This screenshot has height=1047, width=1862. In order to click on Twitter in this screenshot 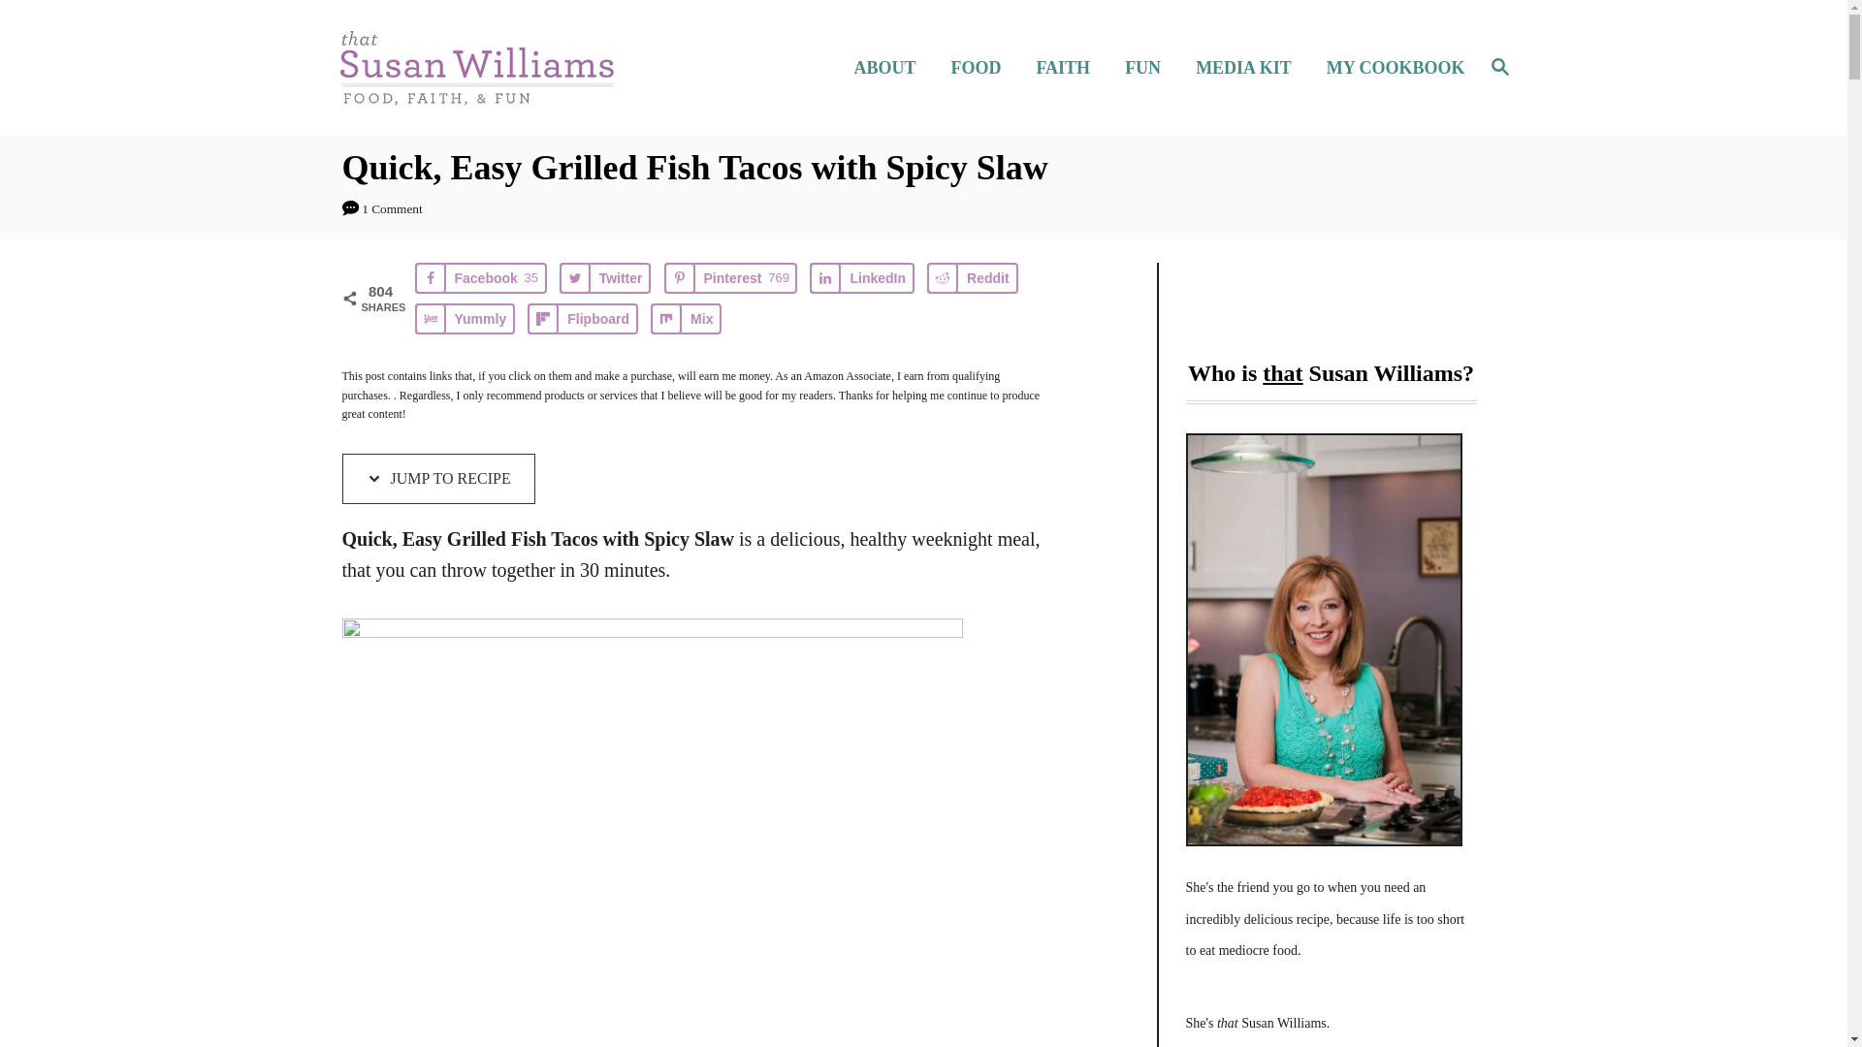, I will do `click(973, 278)`.